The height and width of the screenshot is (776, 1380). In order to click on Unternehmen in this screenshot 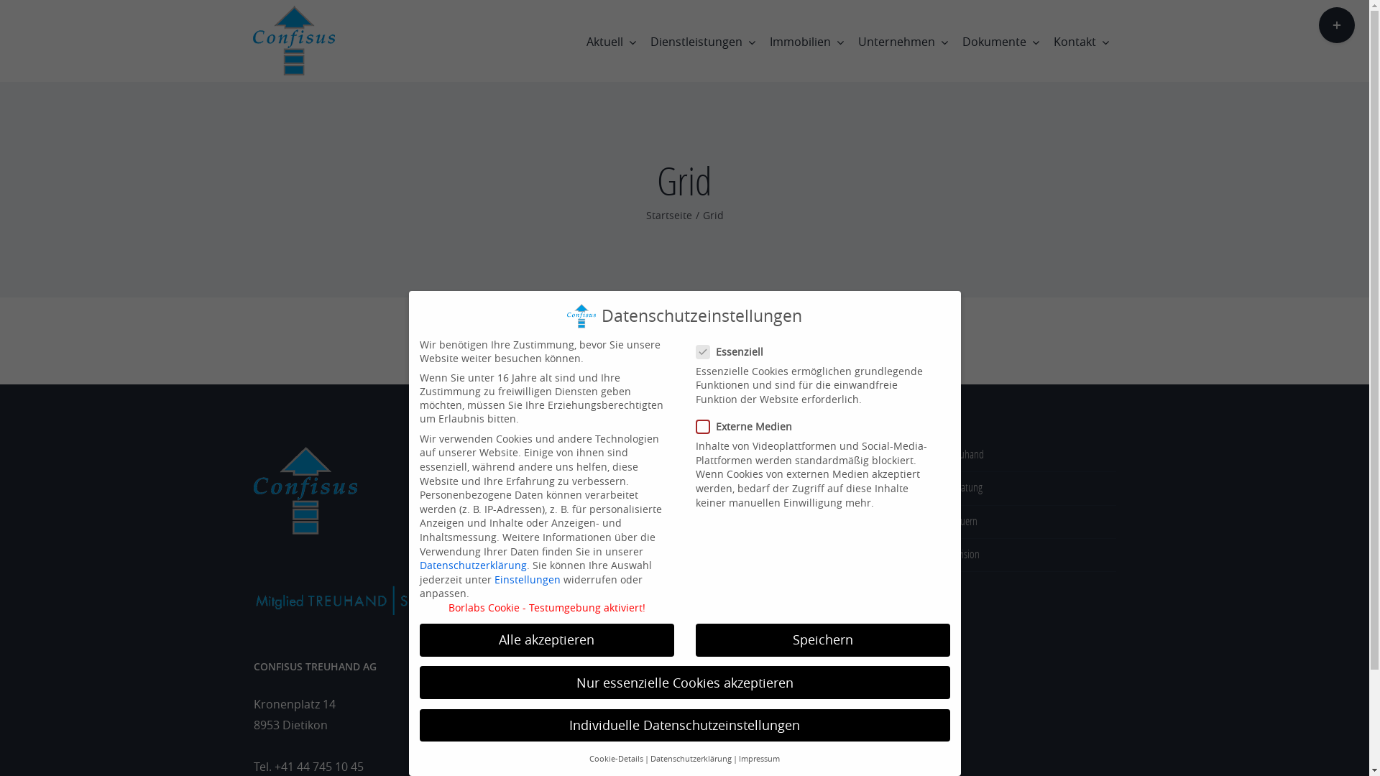, I will do `click(903, 41)`.